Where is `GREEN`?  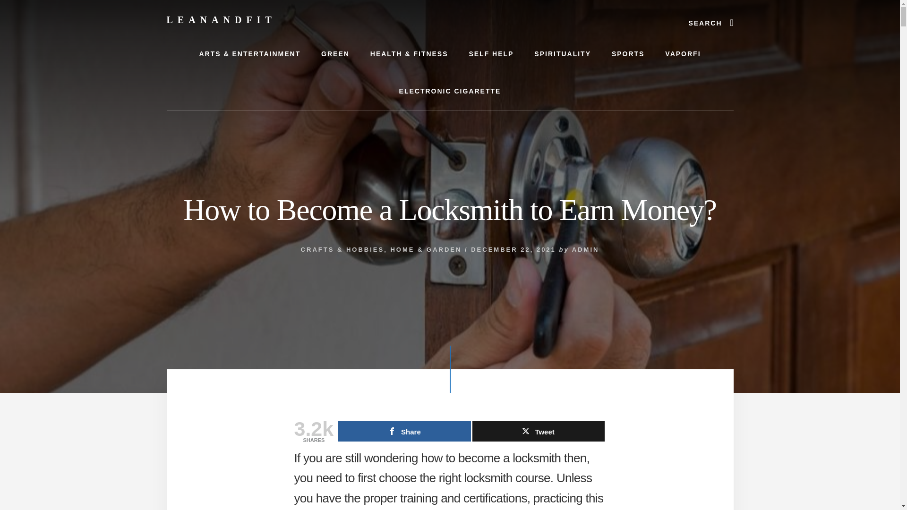
GREEN is located at coordinates (335, 54).